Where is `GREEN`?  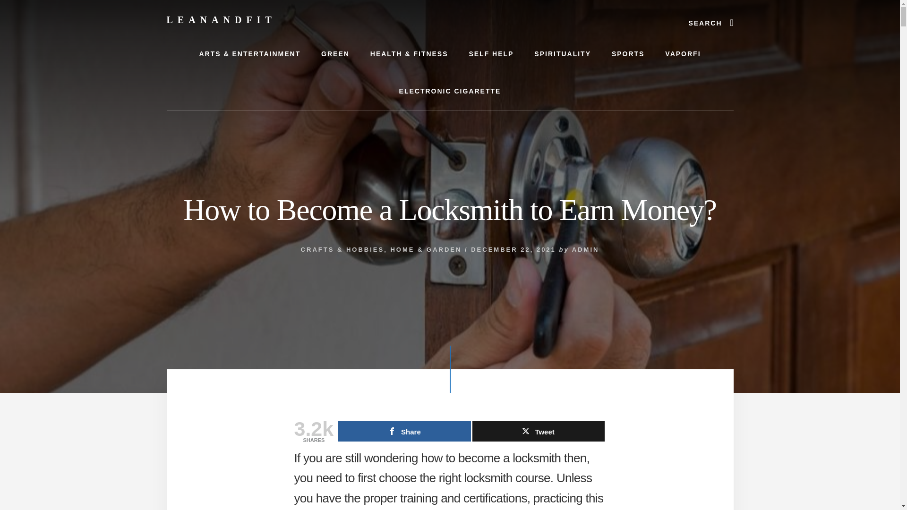
GREEN is located at coordinates (335, 54).